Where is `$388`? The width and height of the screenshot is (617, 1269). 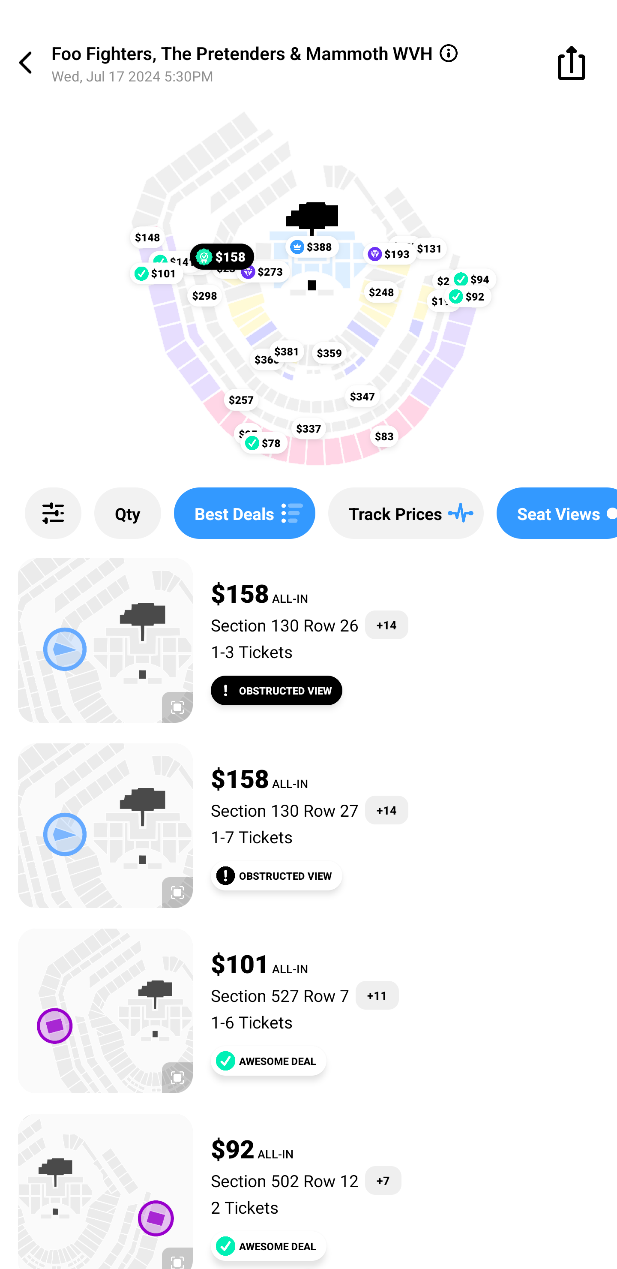
$388 is located at coordinates (312, 247).